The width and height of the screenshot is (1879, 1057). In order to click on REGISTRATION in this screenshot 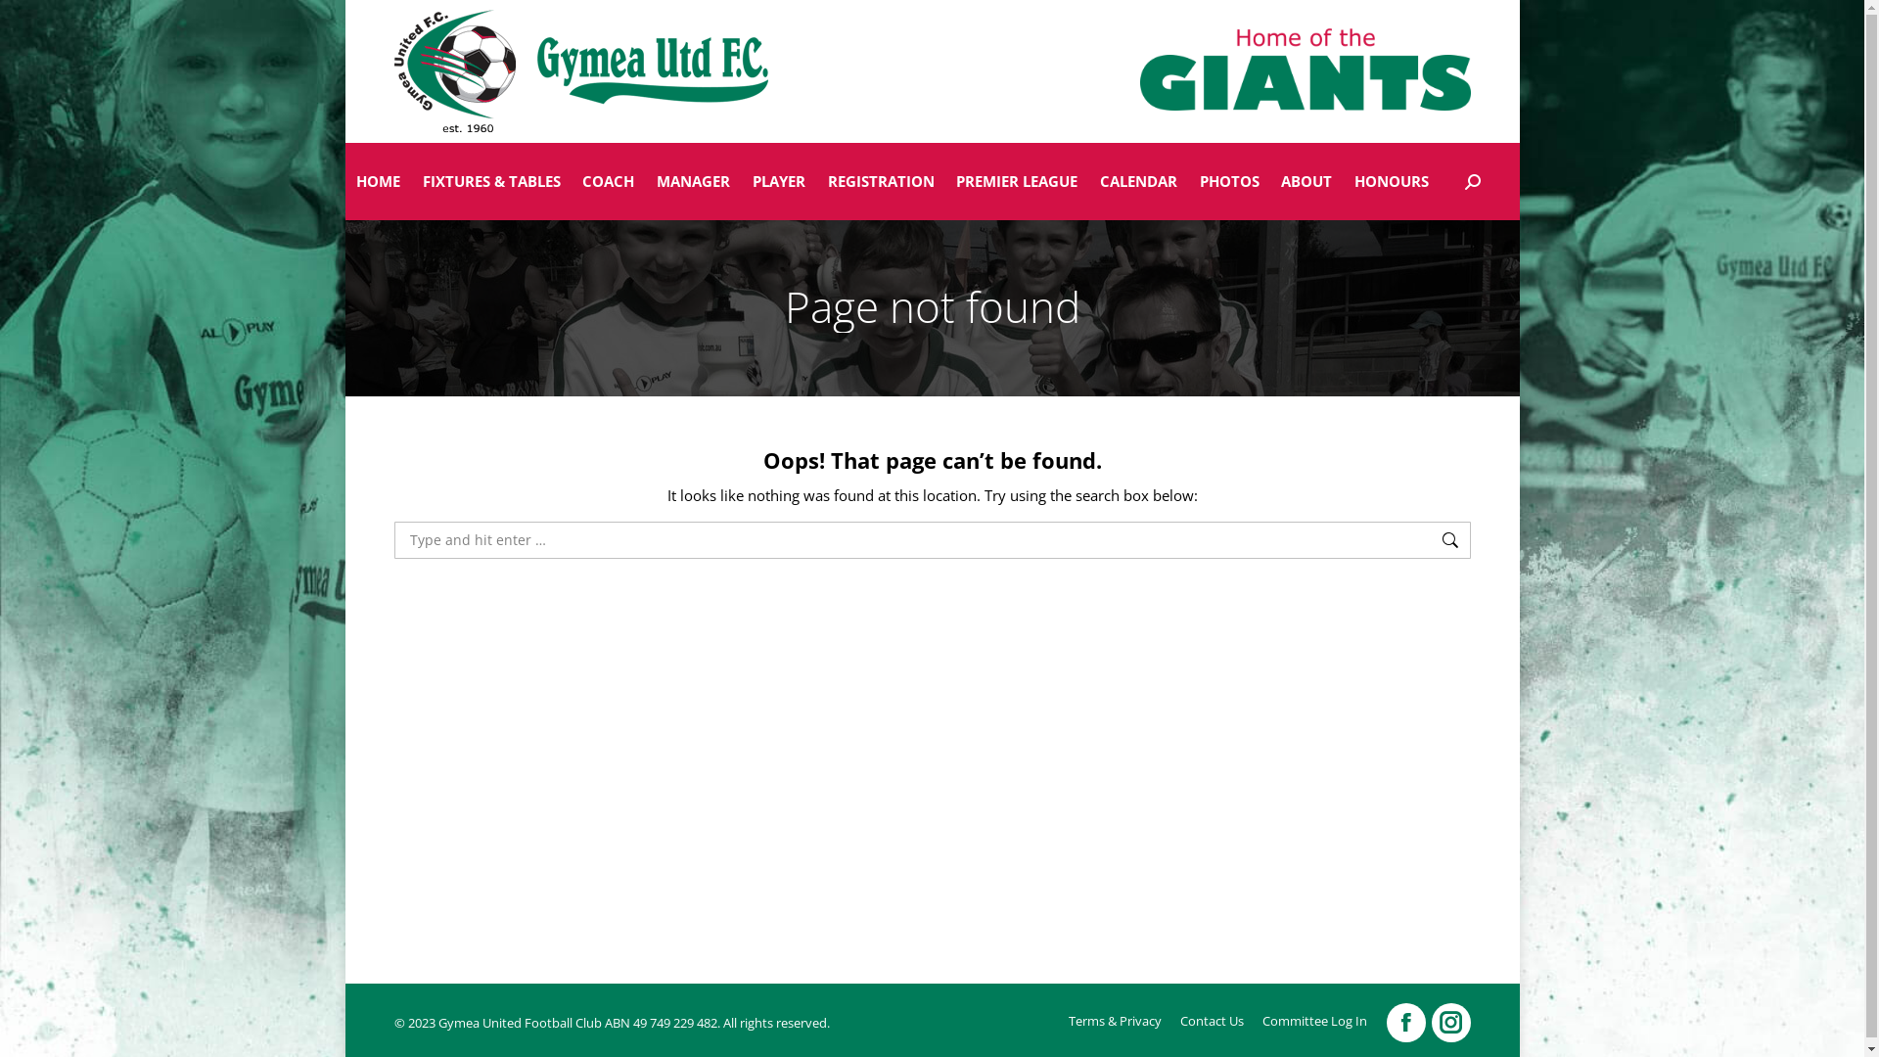, I will do `click(881, 182)`.